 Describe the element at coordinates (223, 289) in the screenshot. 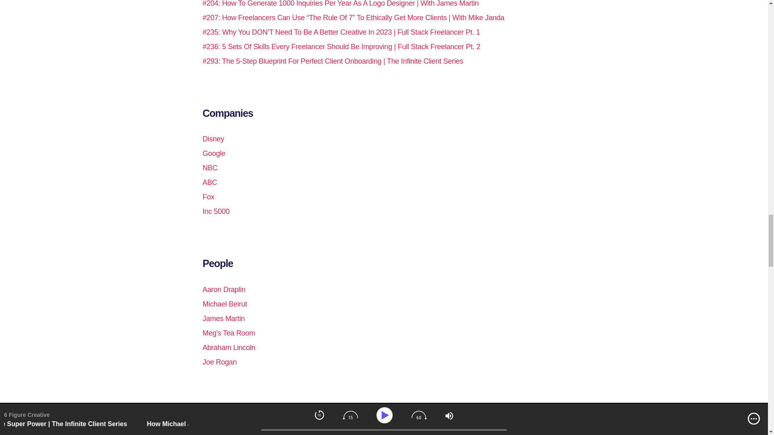

I see `Aaron Draplin` at that location.